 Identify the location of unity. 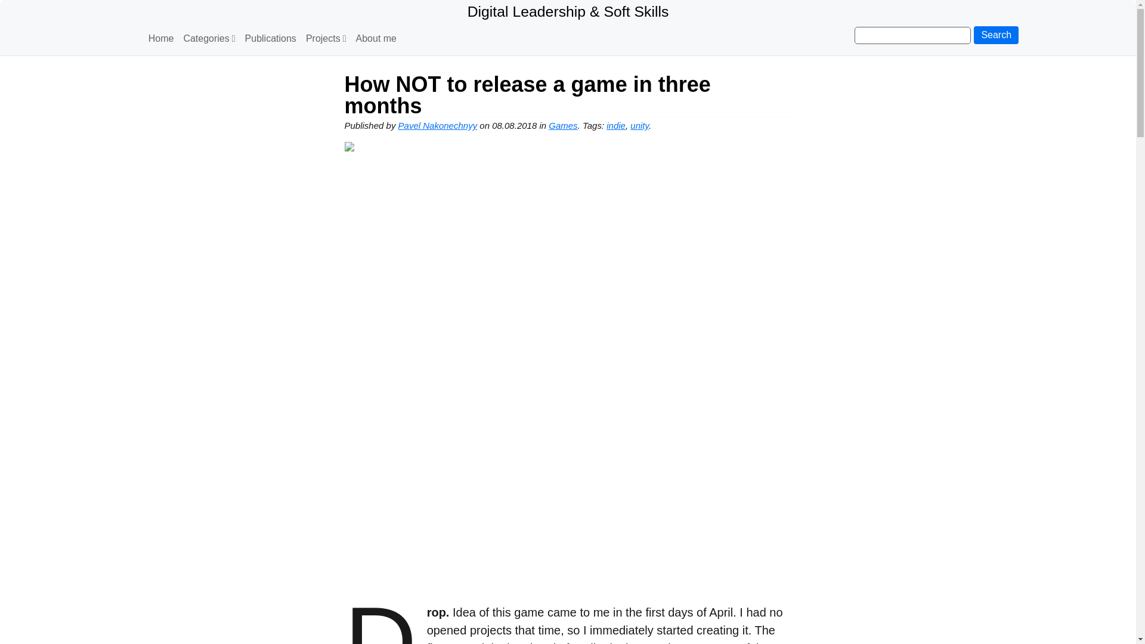
(639, 125).